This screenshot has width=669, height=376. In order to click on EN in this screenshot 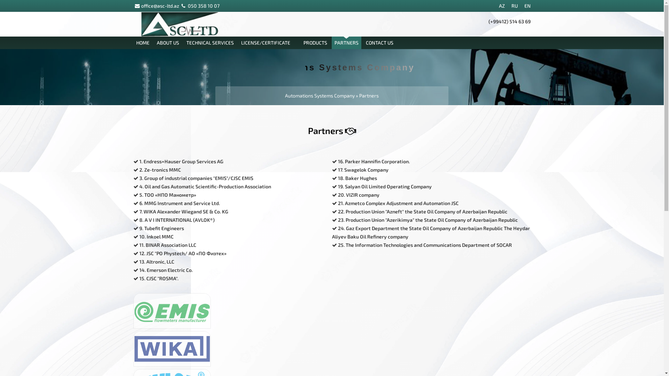, I will do `click(524, 6)`.